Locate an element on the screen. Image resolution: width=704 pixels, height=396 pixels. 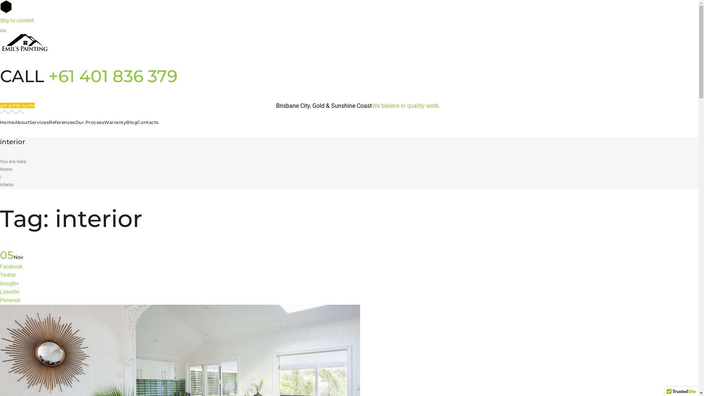
LinkedIn is located at coordinates (10, 292).